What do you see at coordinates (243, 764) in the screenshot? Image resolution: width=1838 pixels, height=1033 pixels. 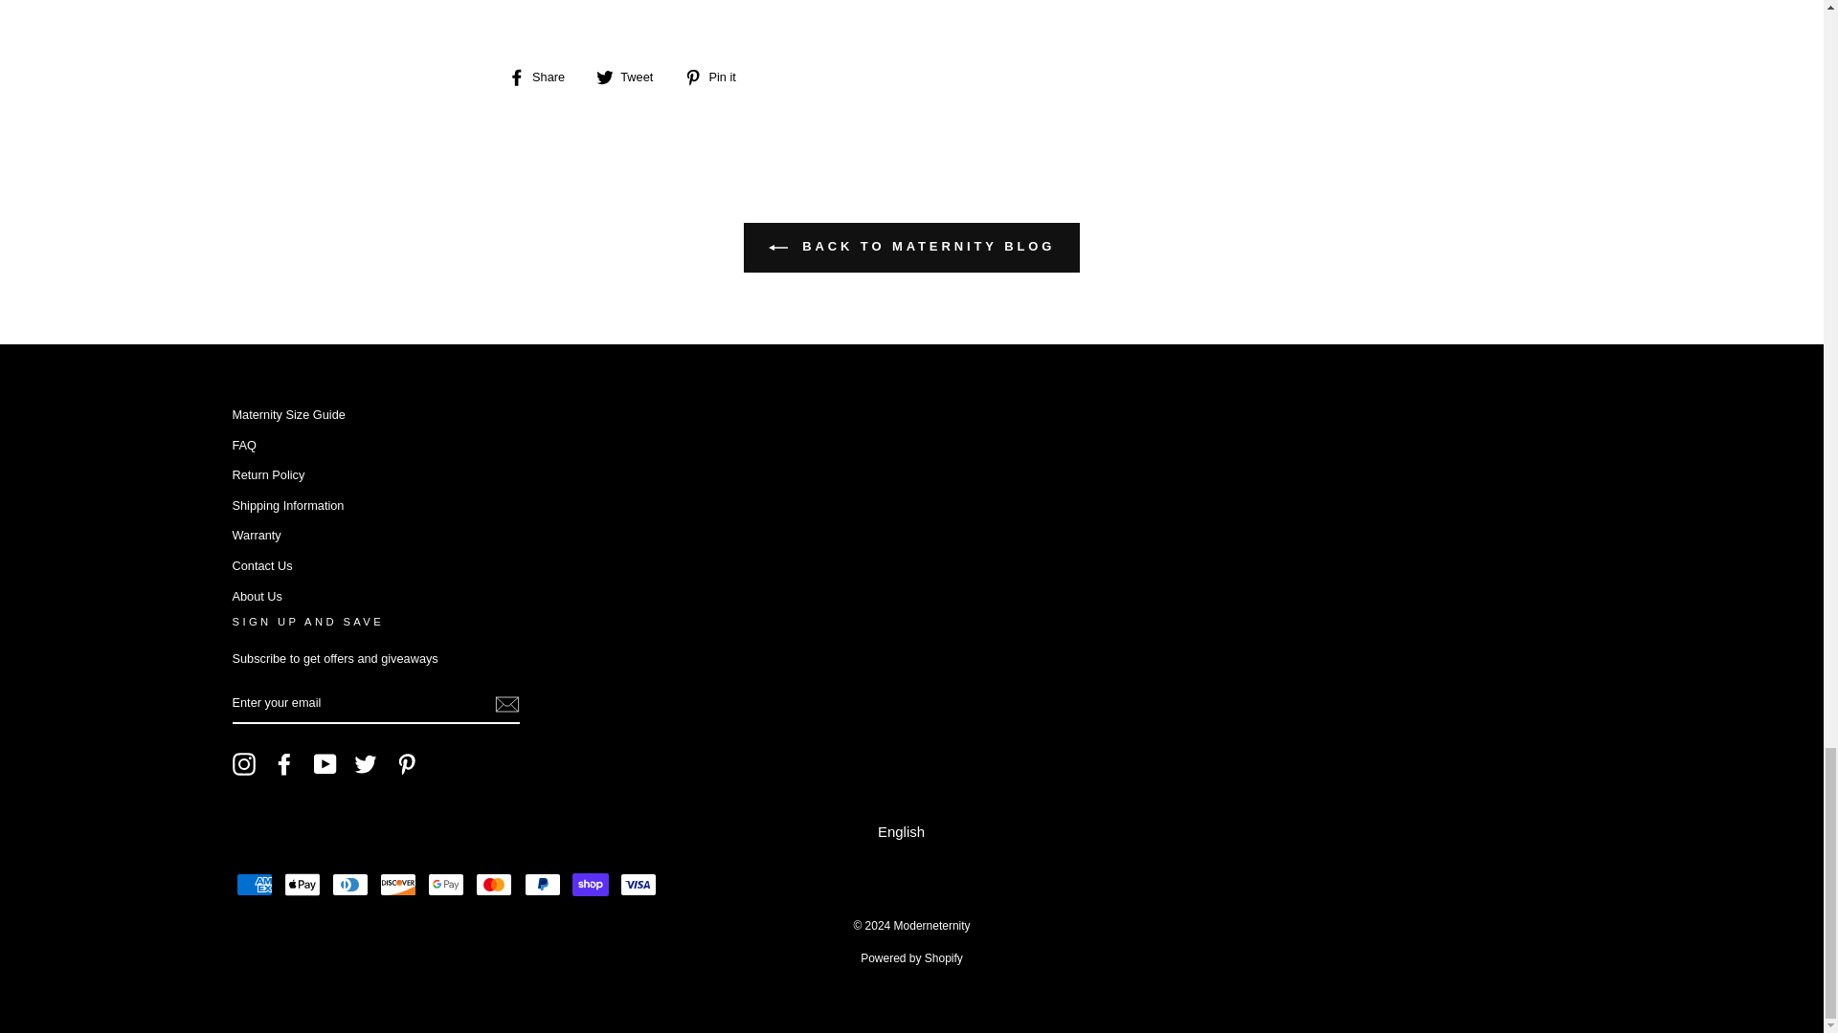 I see `Moderneternity on Instagram` at bounding box center [243, 764].